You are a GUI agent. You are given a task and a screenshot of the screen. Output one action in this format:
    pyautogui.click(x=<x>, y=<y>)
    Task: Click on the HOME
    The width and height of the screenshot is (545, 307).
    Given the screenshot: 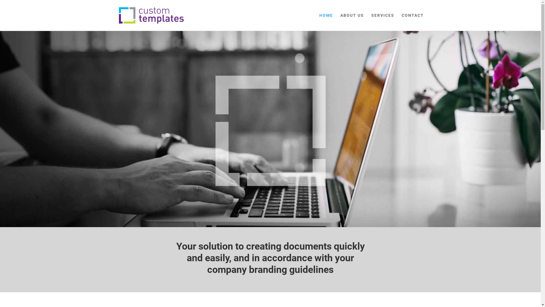 What is the action you would take?
    pyautogui.click(x=326, y=22)
    